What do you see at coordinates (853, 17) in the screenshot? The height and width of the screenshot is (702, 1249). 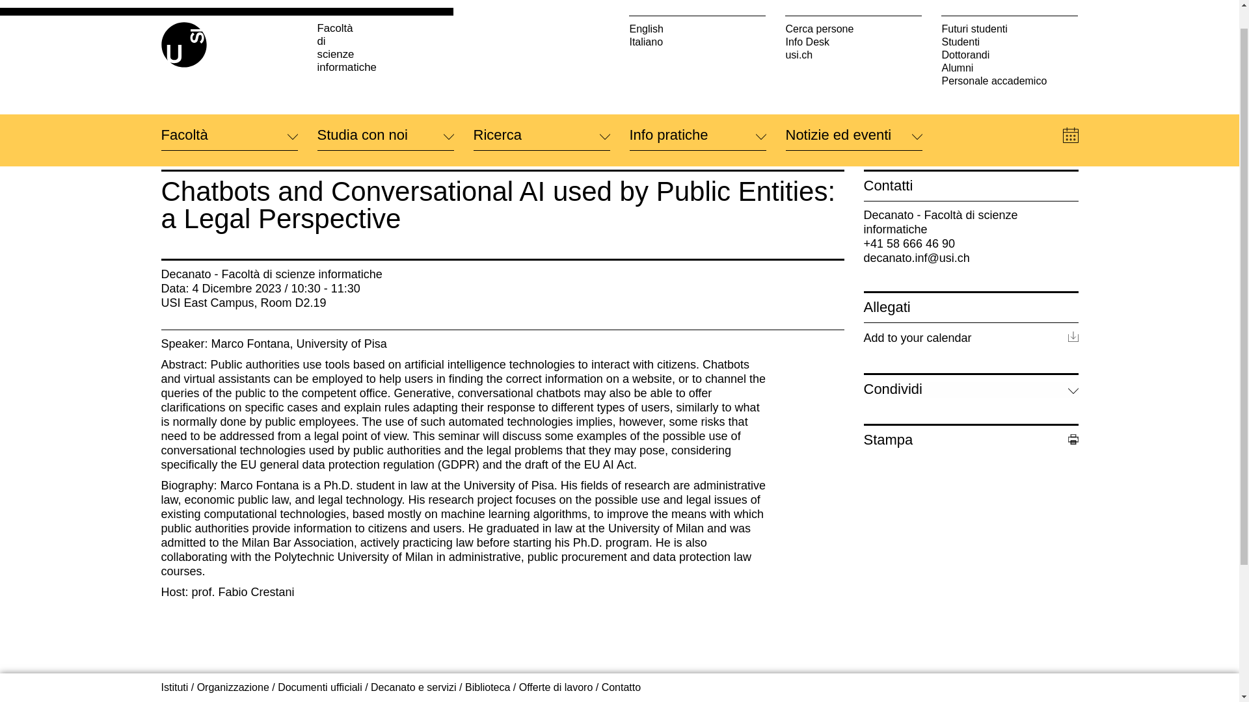 I see `Info Desk` at bounding box center [853, 17].